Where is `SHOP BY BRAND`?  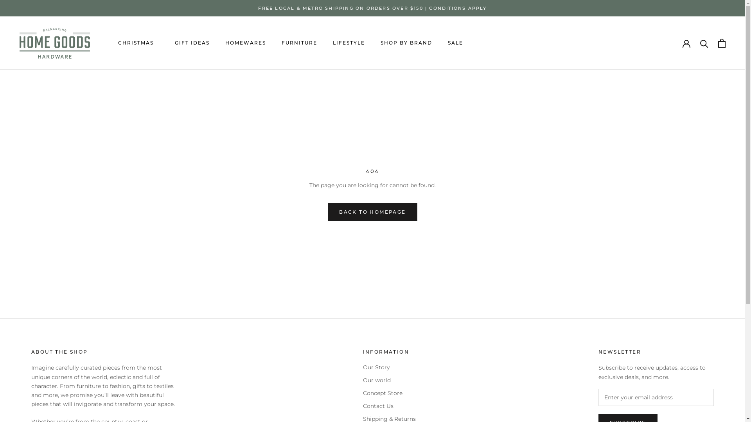
SHOP BY BRAND is located at coordinates (406, 43).